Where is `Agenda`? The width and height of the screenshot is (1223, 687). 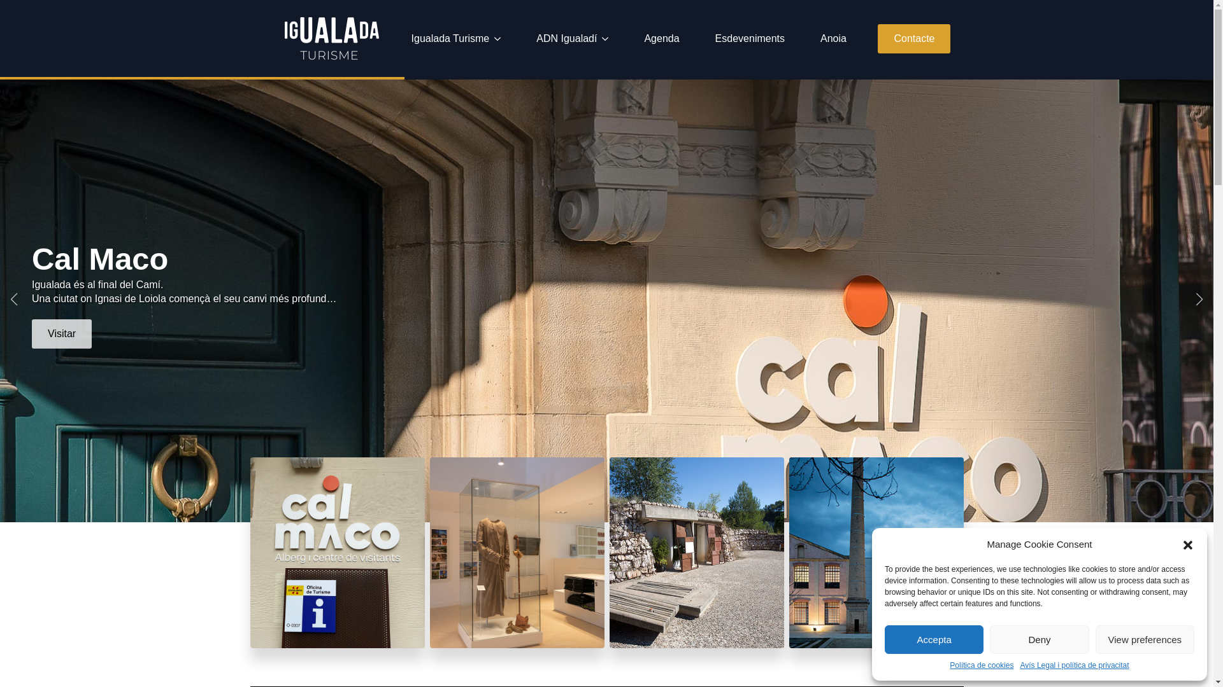
Agenda is located at coordinates (661, 38).